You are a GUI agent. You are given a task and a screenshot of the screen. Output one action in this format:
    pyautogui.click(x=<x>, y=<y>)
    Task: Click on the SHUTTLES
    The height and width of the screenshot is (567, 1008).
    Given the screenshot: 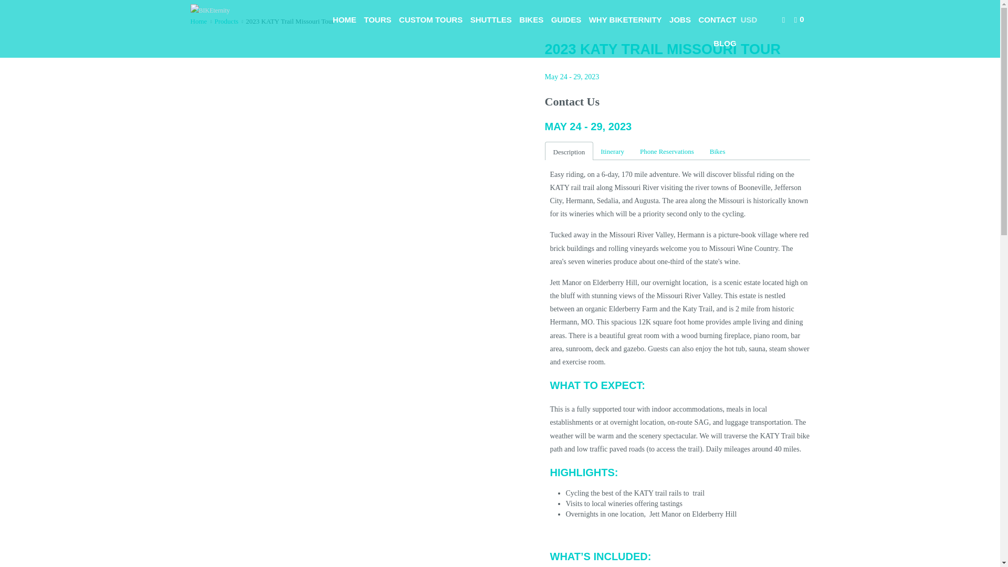 What is the action you would take?
    pyautogui.click(x=491, y=20)
    